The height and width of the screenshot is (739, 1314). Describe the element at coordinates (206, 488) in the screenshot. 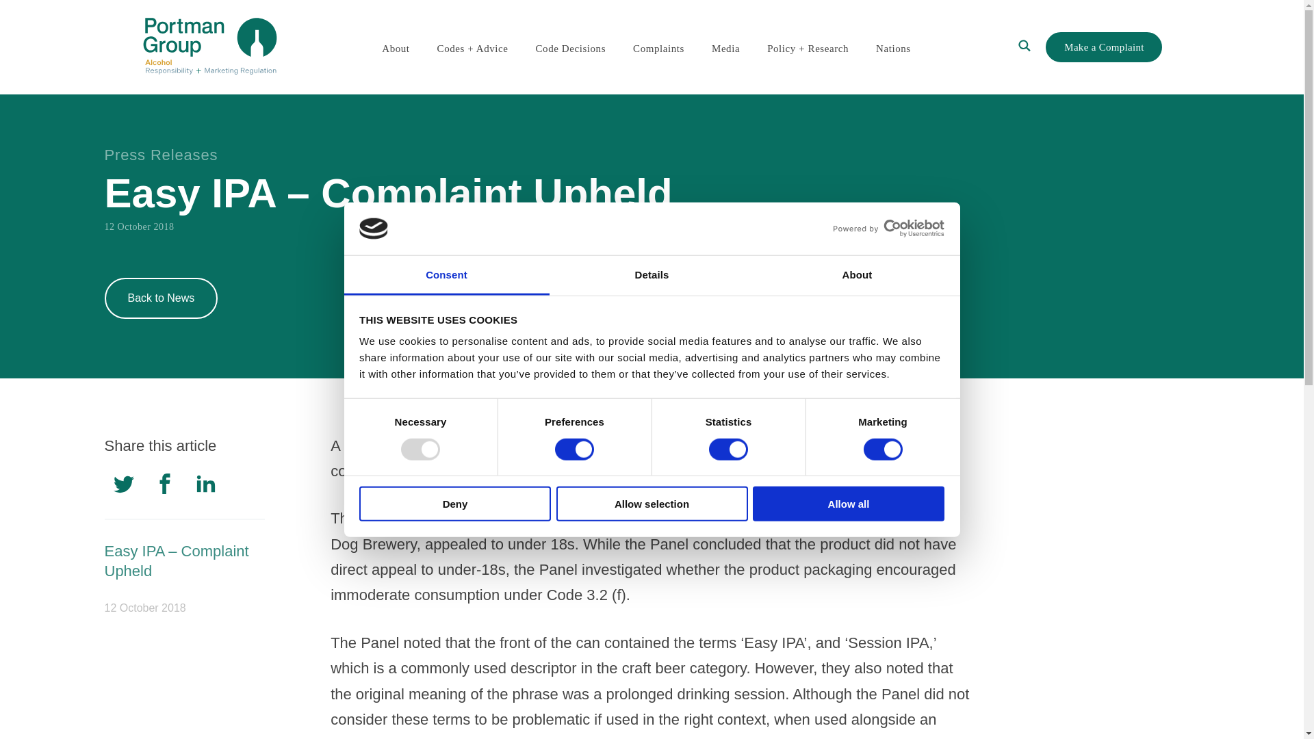

I see `LinkedIn` at that location.